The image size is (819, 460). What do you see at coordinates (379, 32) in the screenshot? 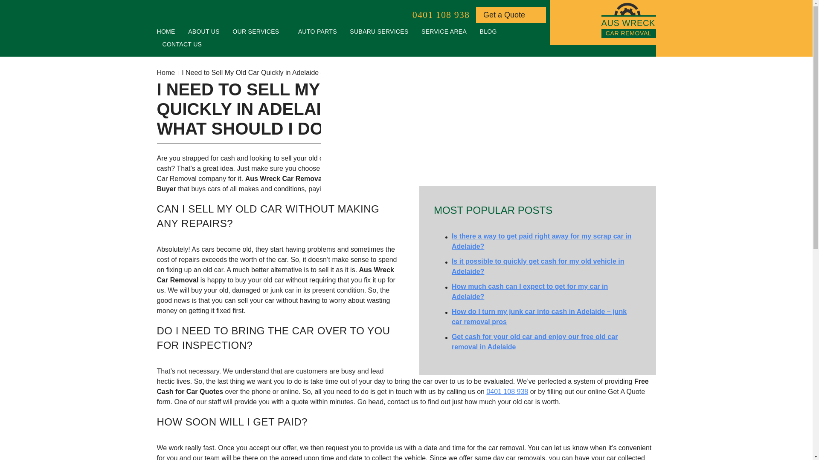
I see `SERVICE AREA` at bounding box center [379, 32].